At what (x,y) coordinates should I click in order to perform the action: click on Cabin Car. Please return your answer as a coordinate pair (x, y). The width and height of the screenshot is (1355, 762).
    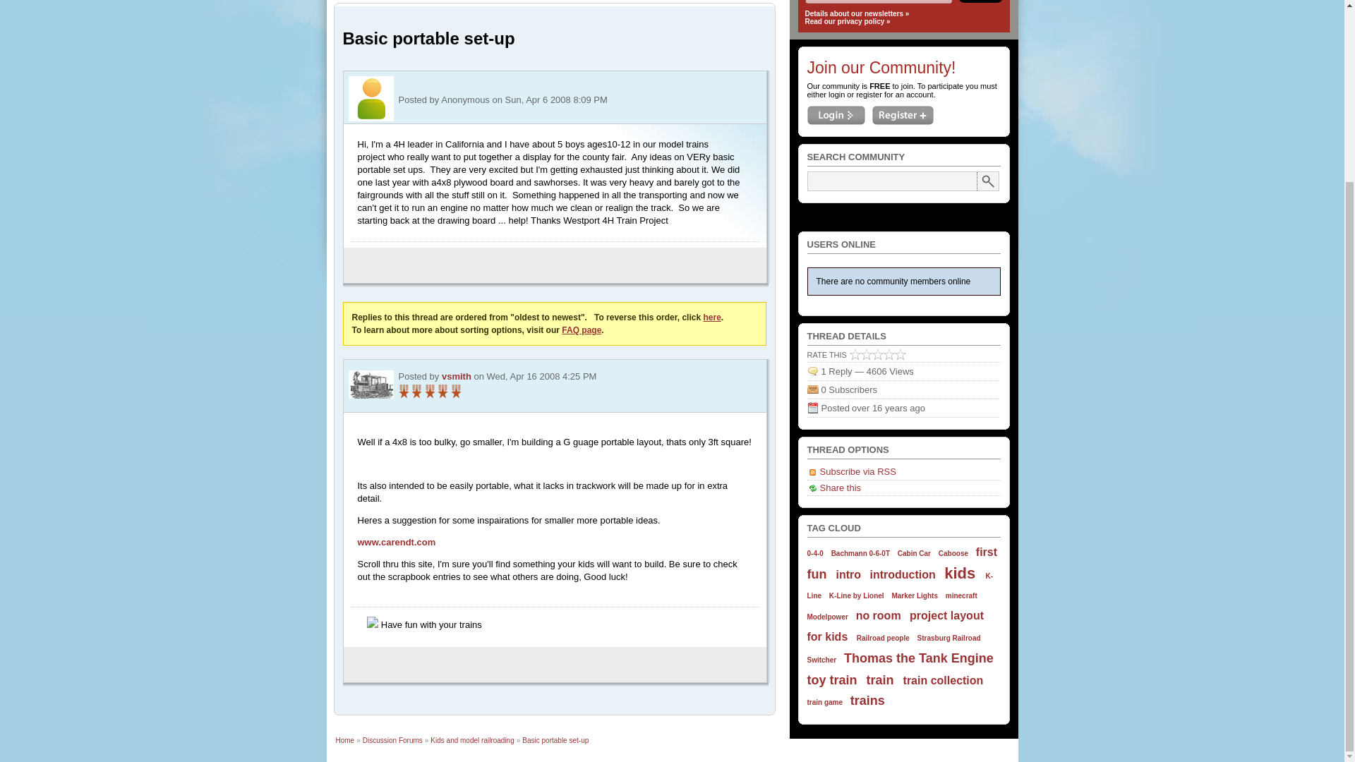
    Looking at the image, I should click on (914, 553).